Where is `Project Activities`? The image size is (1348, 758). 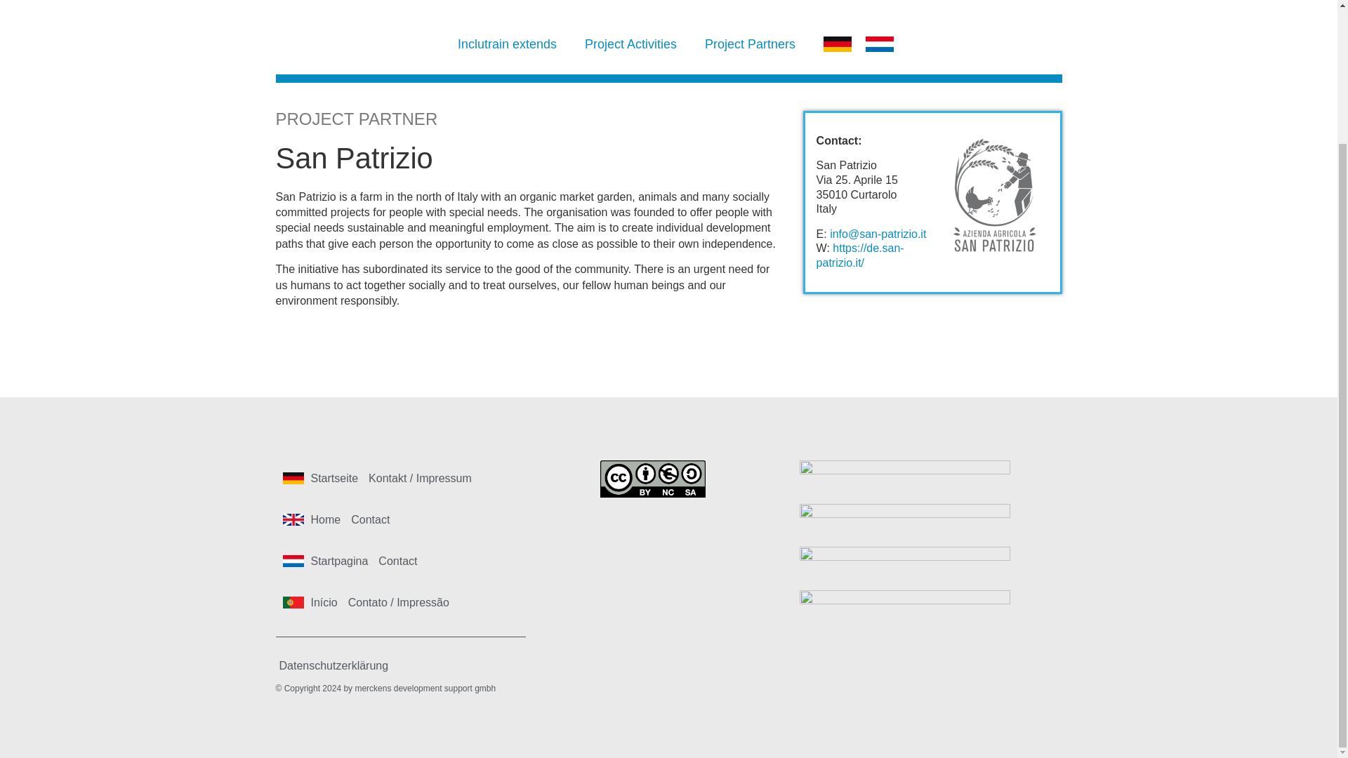
Project Activities is located at coordinates (630, 44).